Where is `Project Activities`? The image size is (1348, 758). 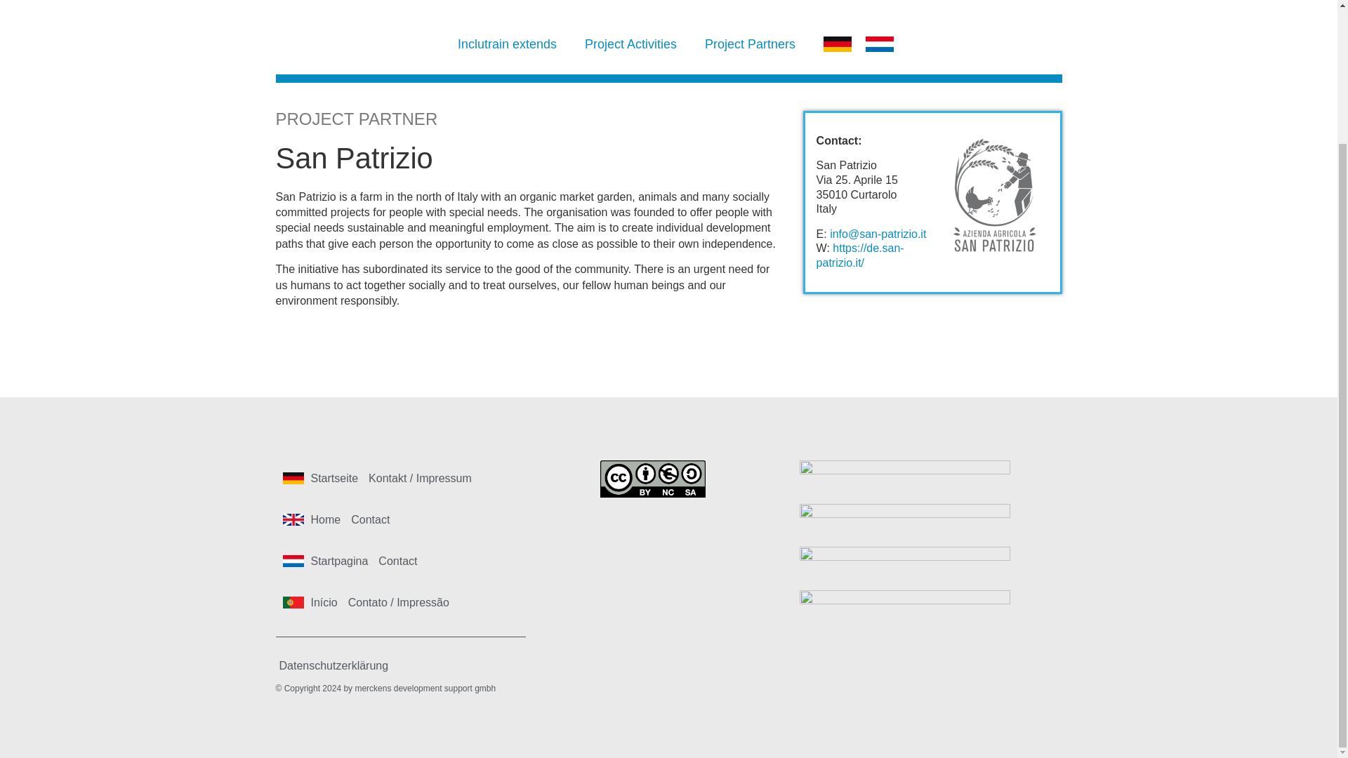
Project Activities is located at coordinates (630, 44).